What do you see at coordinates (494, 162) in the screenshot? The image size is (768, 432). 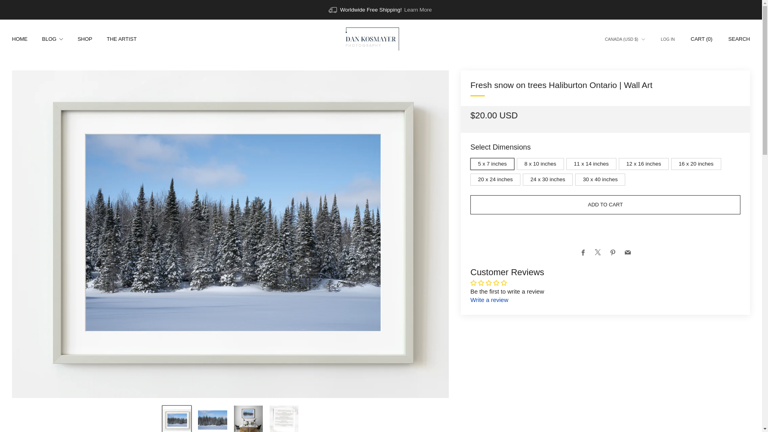 I see `5 x 7 inches` at bounding box center [494, 162].